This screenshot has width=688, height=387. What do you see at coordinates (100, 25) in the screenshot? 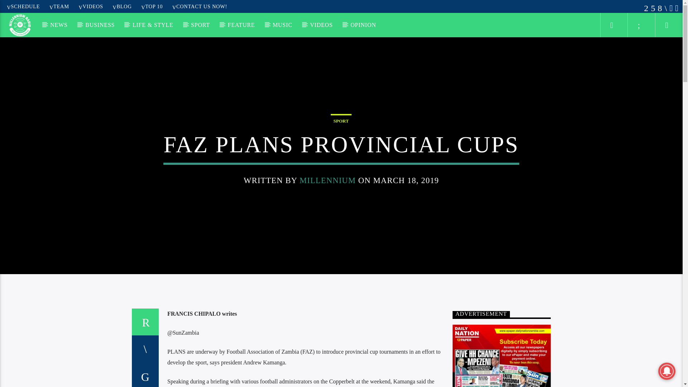
I see `BUSINESS` at bounding box center [100, 25].